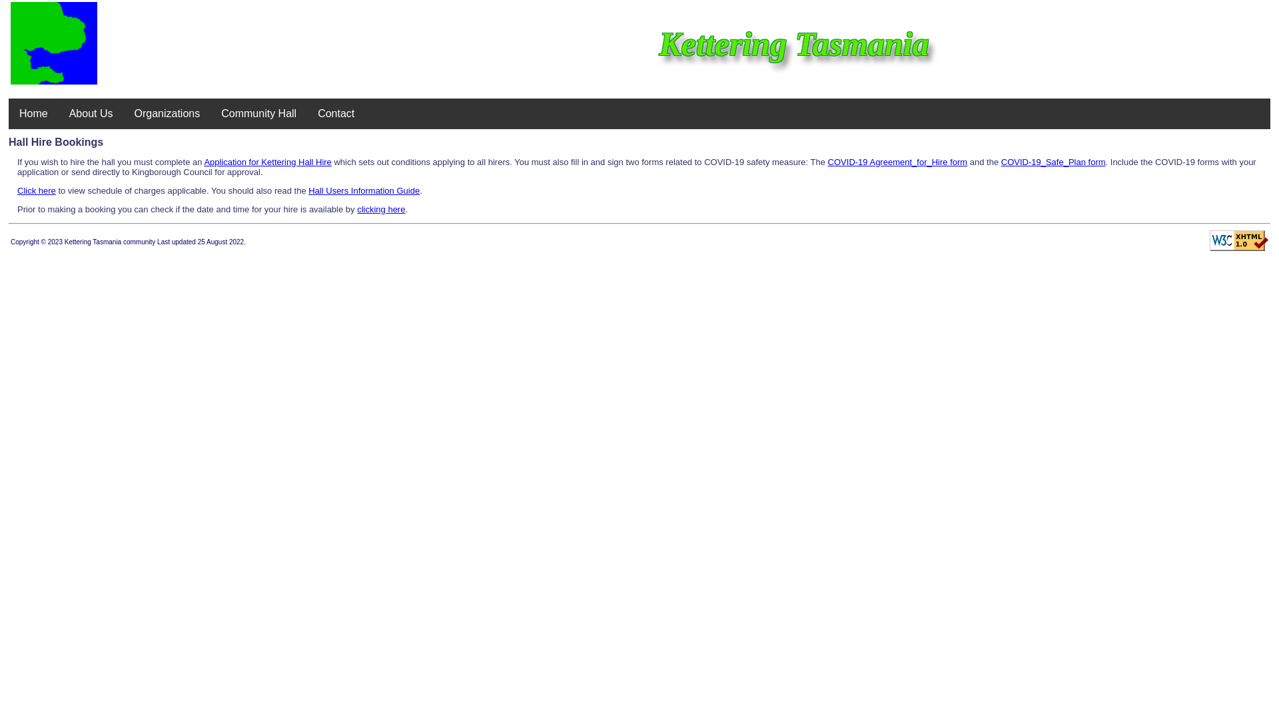 The height and width of the screenshot is (719, 1279). What do you see at coordinates (336, 114) in the screenshot?
I see `Contact` at bounding box center [336, 114].